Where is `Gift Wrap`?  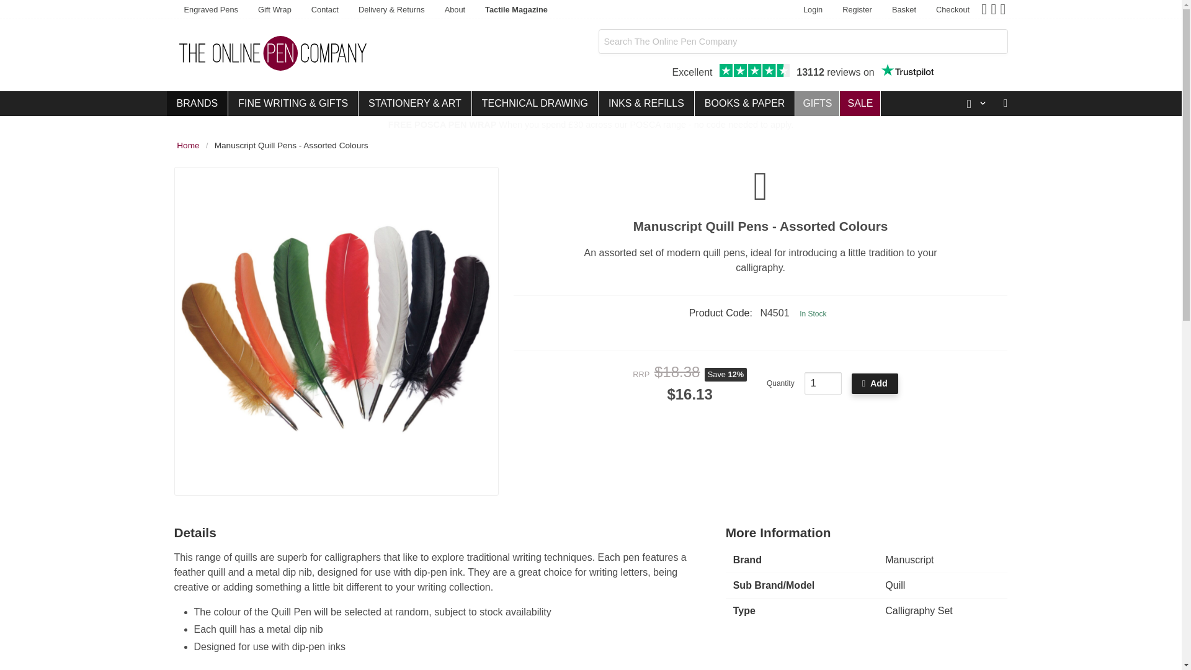
Gift Wrap is located at coordinates (813, 10).